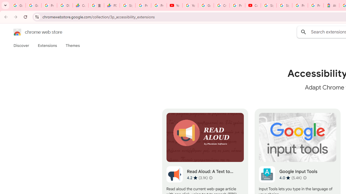 This screenshot has width=346, height=194. I want to click on Learn more about results and reviews "Google Input Tools", so click(305, 178).